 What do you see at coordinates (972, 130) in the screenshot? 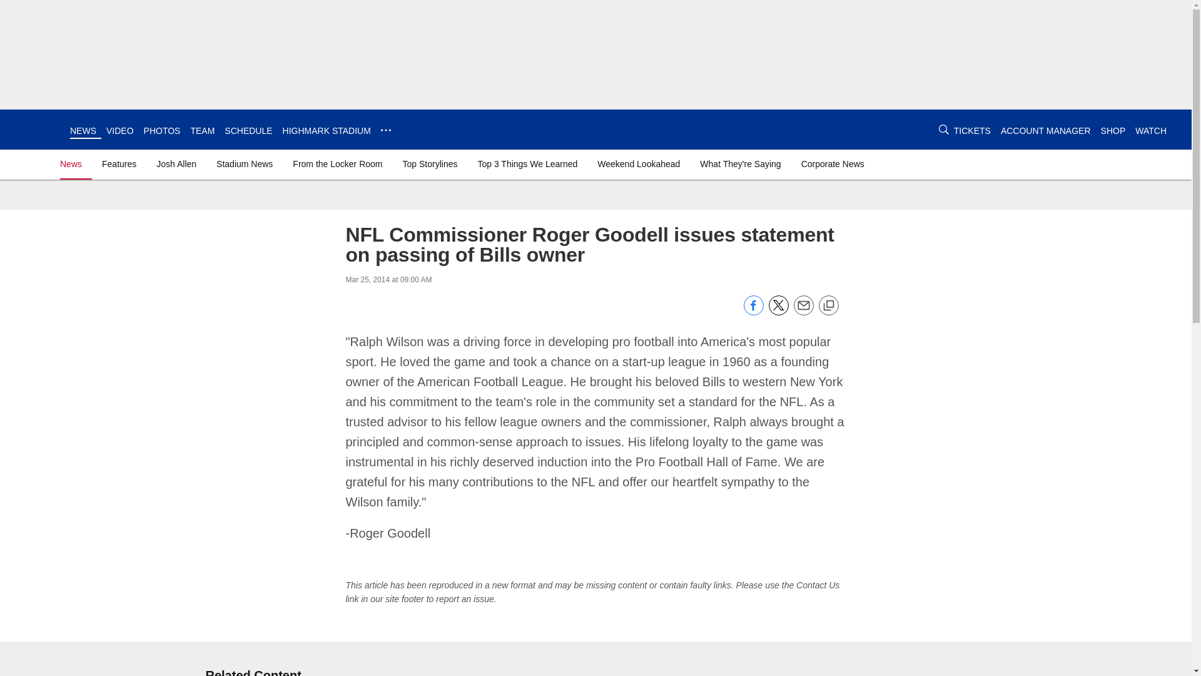
I see `TICKETS` at bounding box center [972, 130].